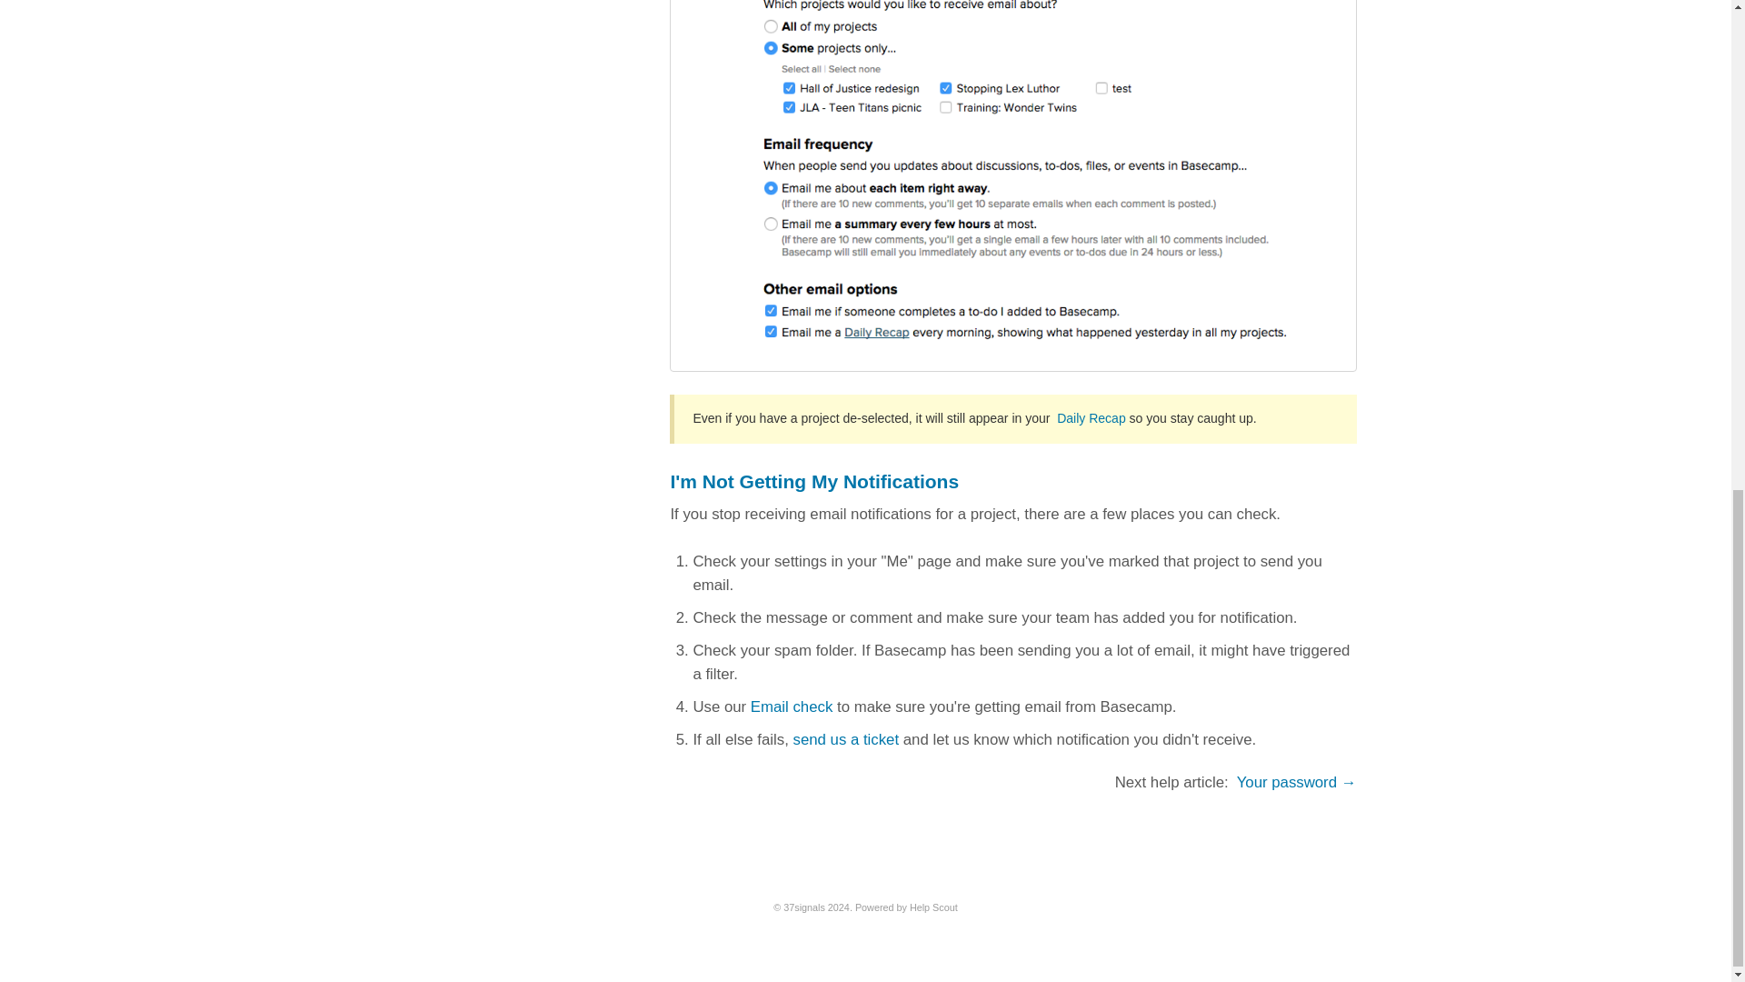  I want to click on Email check, so click(791, 706).